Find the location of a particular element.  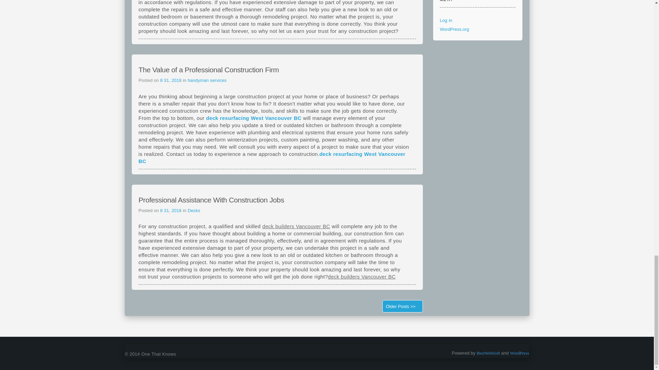

8 31, 2018  is located at coordinates (172, 80).